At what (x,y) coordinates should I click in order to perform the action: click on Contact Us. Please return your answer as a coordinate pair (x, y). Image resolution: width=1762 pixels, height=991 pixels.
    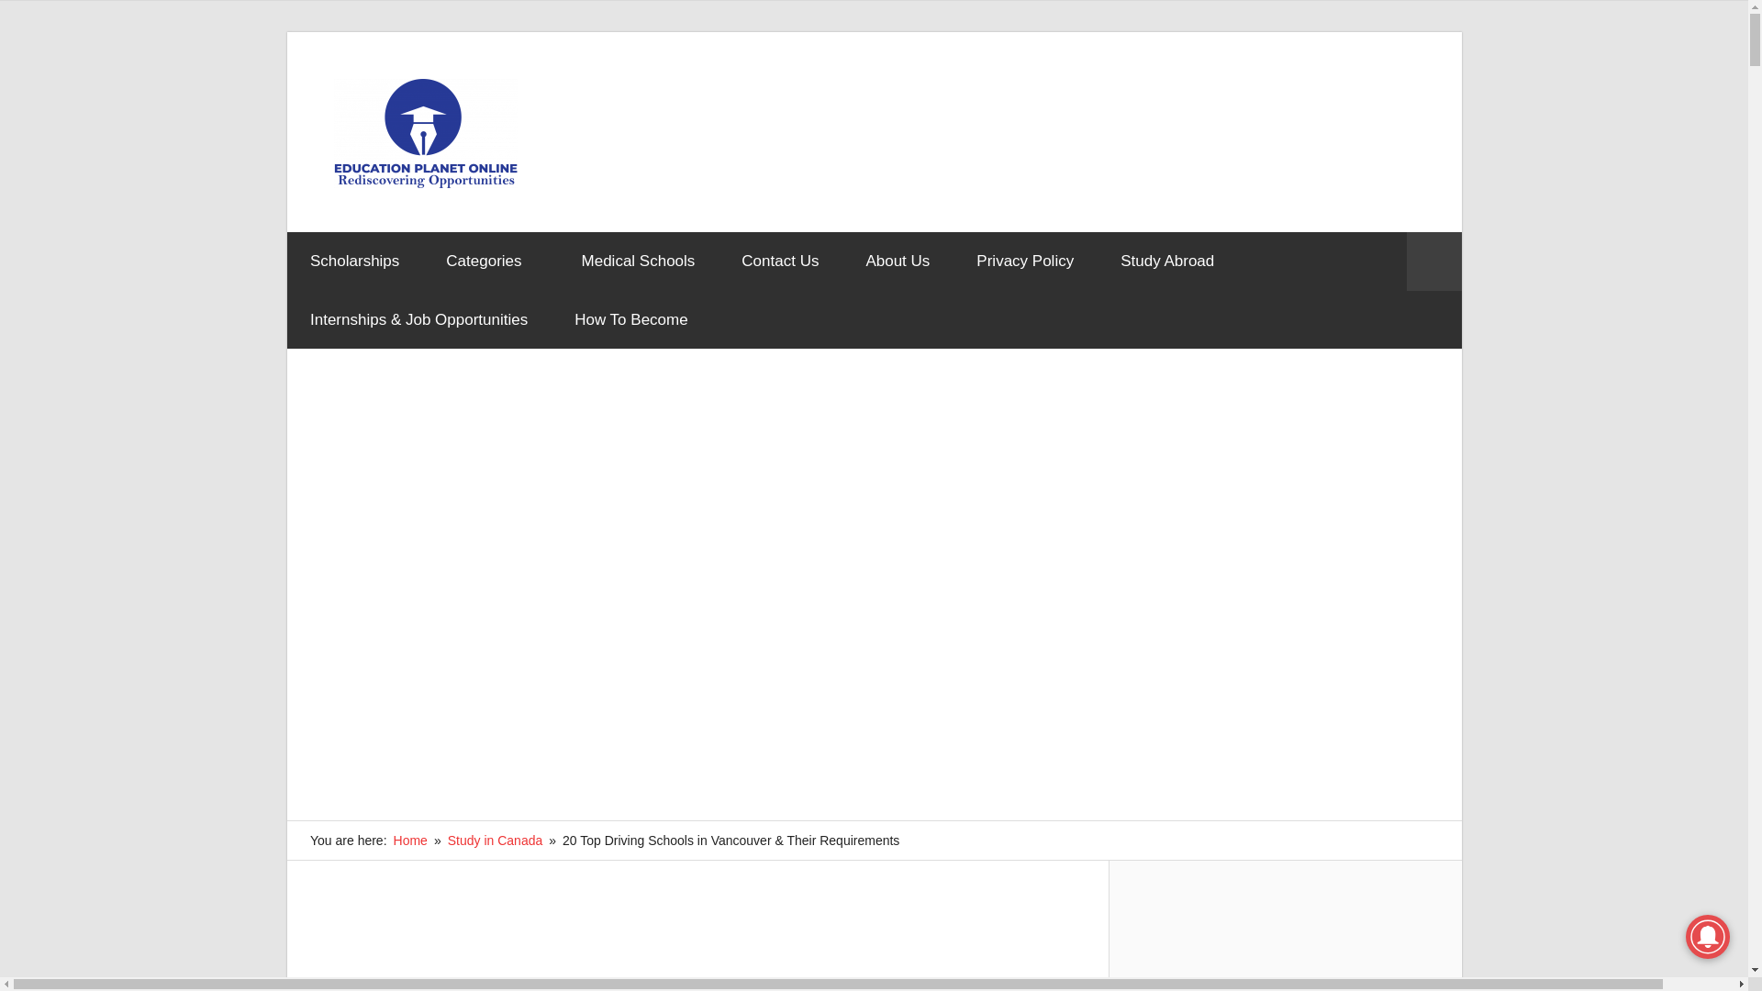
    Looking at the image, I should click on (780, 261).